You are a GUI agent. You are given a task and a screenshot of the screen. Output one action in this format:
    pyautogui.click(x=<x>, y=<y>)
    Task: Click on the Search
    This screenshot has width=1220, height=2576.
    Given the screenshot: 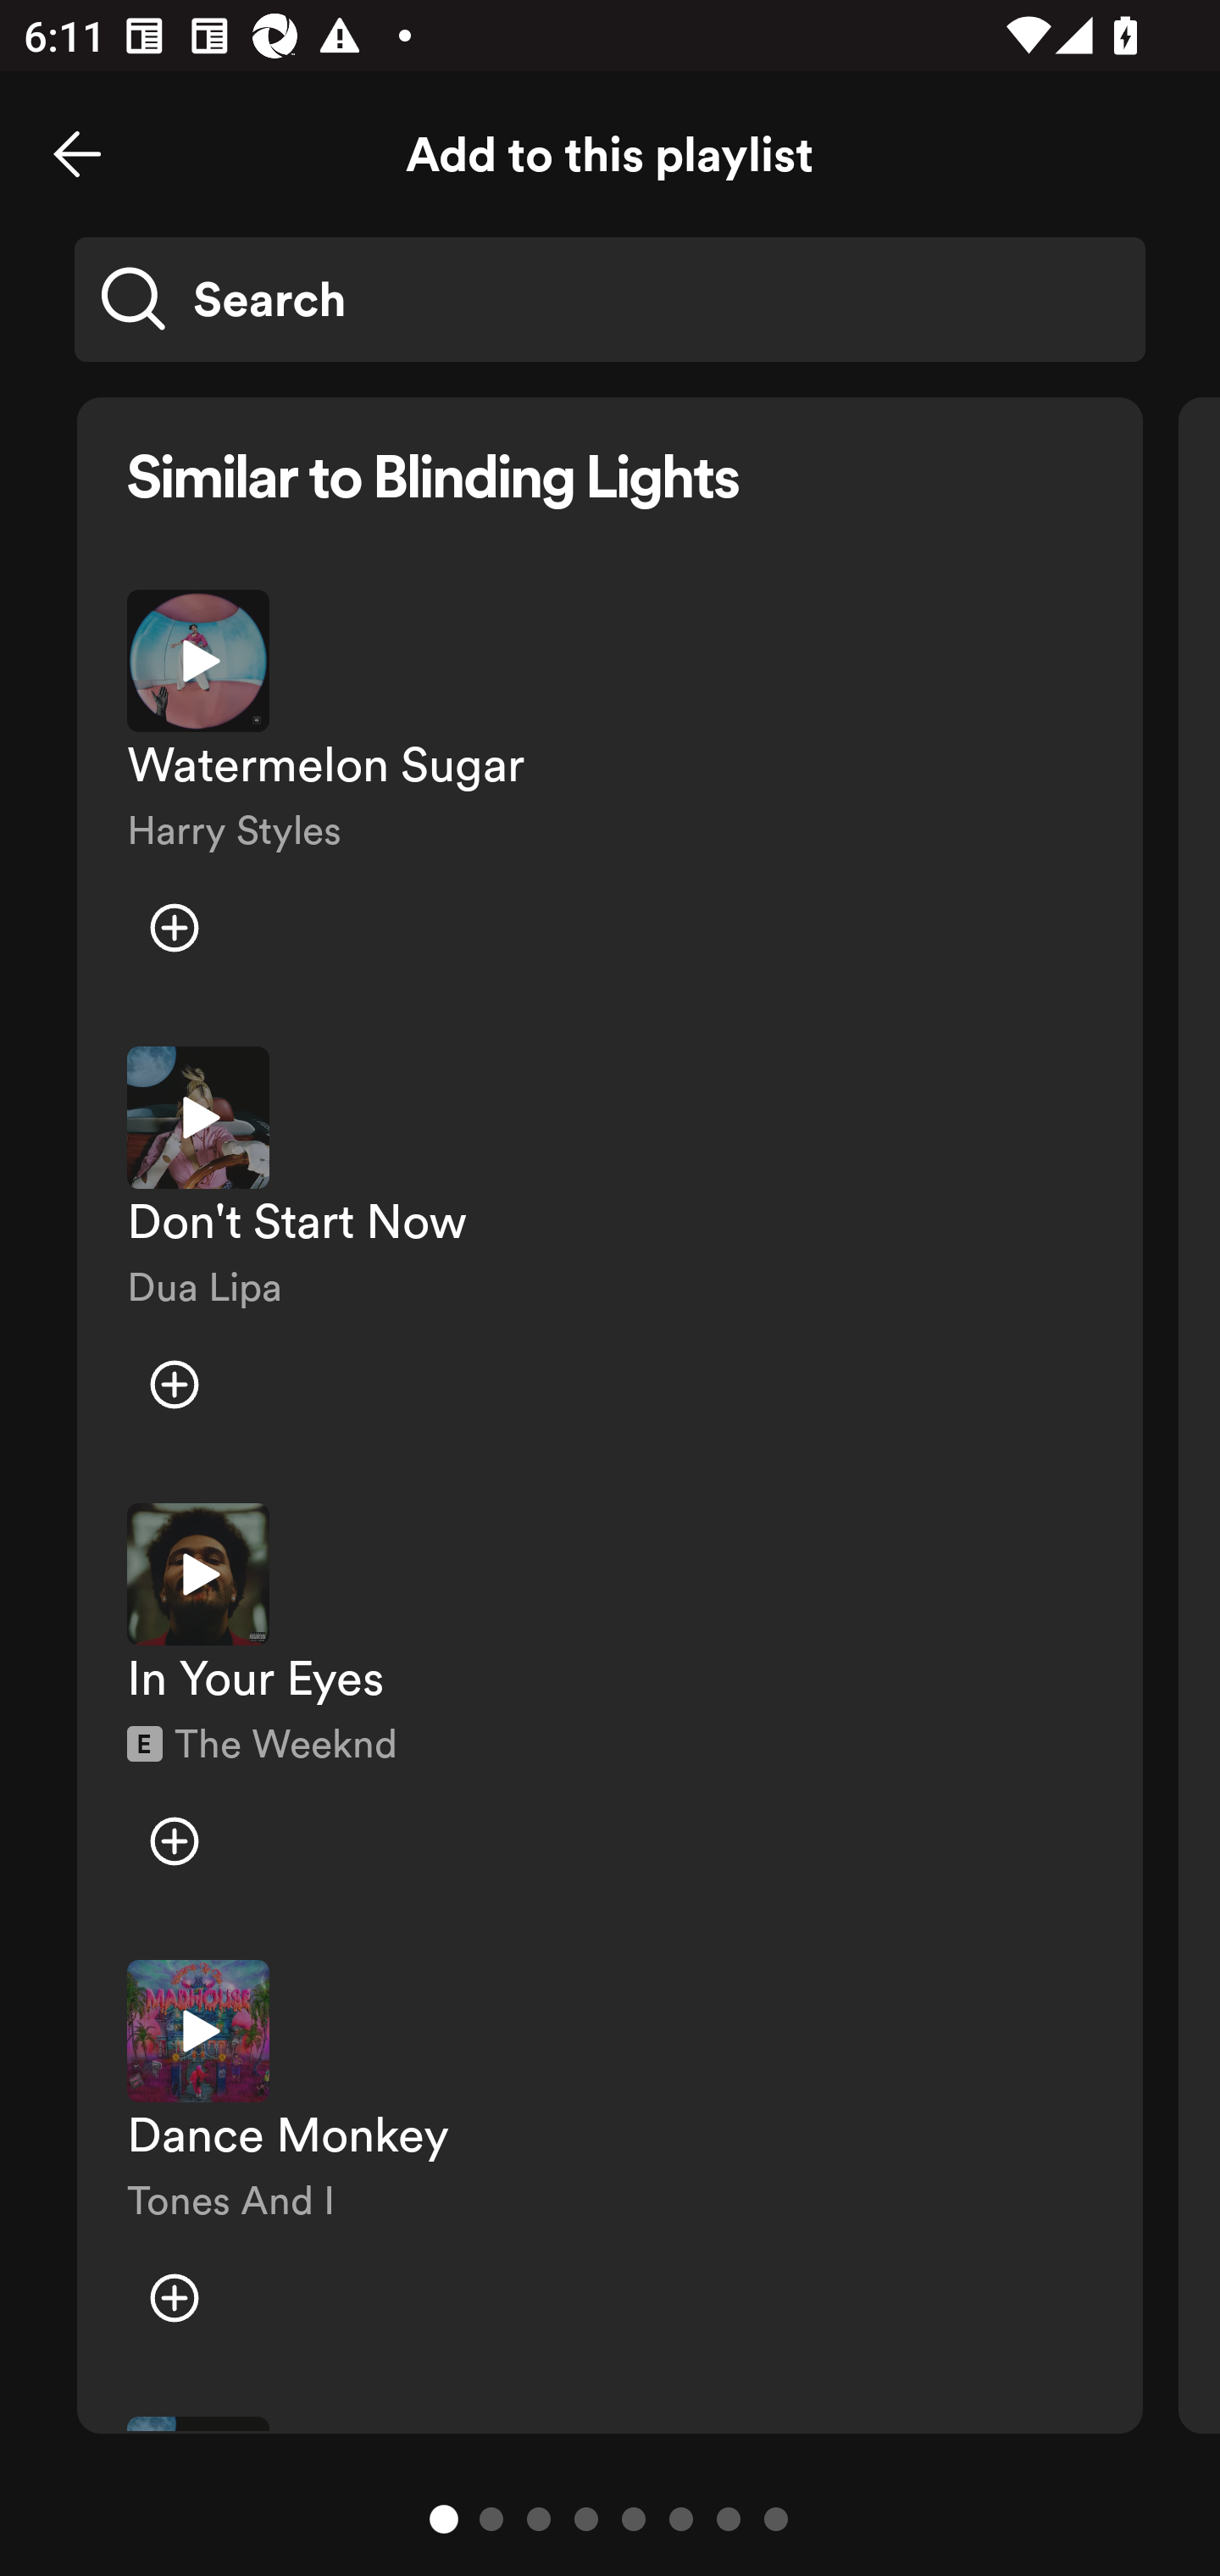 What is the action you would take?
    pyautogui.click(x=610, y=298)
    